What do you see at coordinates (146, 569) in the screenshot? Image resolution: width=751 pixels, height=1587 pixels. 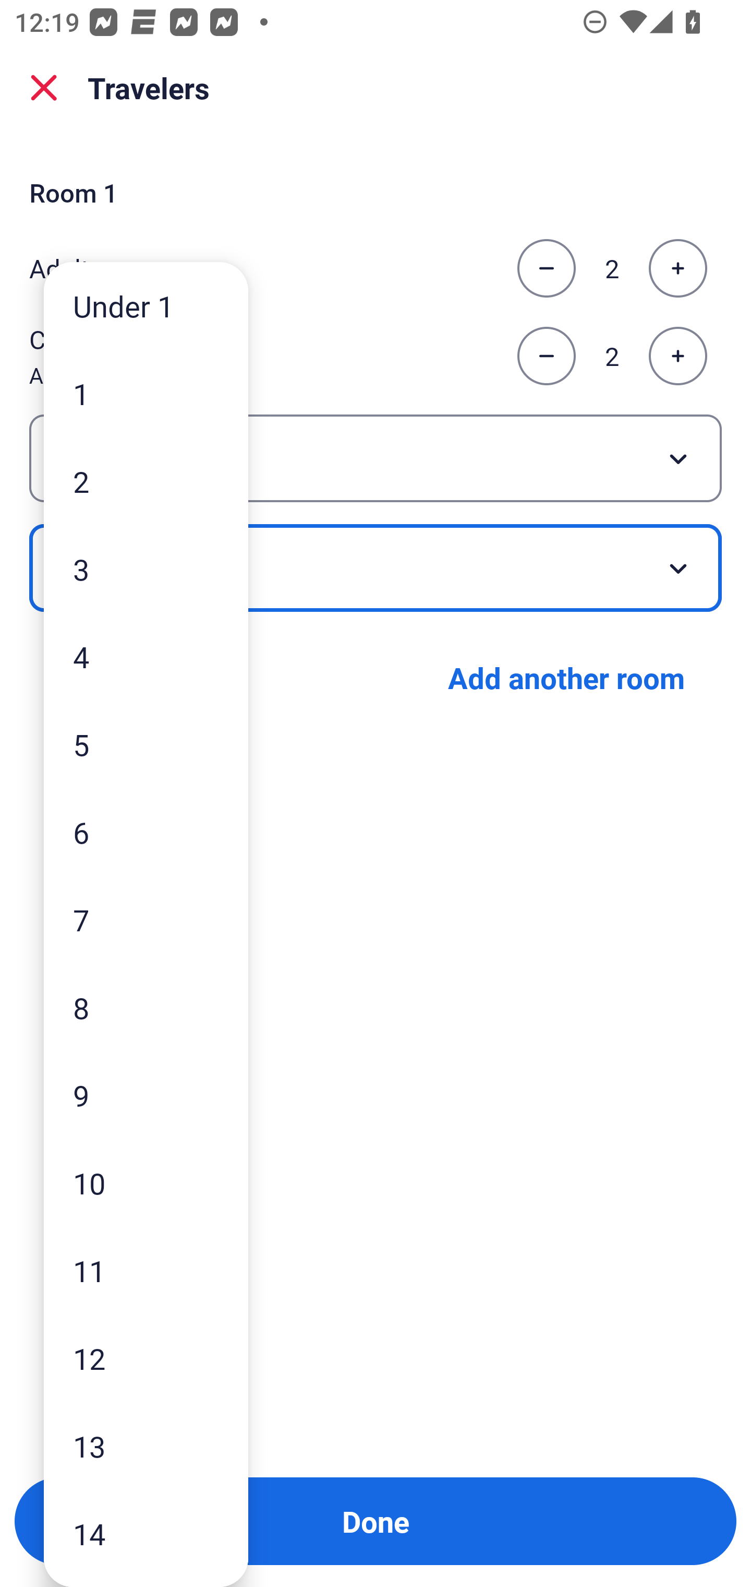 I see `3` at bounding box center [146, 569].